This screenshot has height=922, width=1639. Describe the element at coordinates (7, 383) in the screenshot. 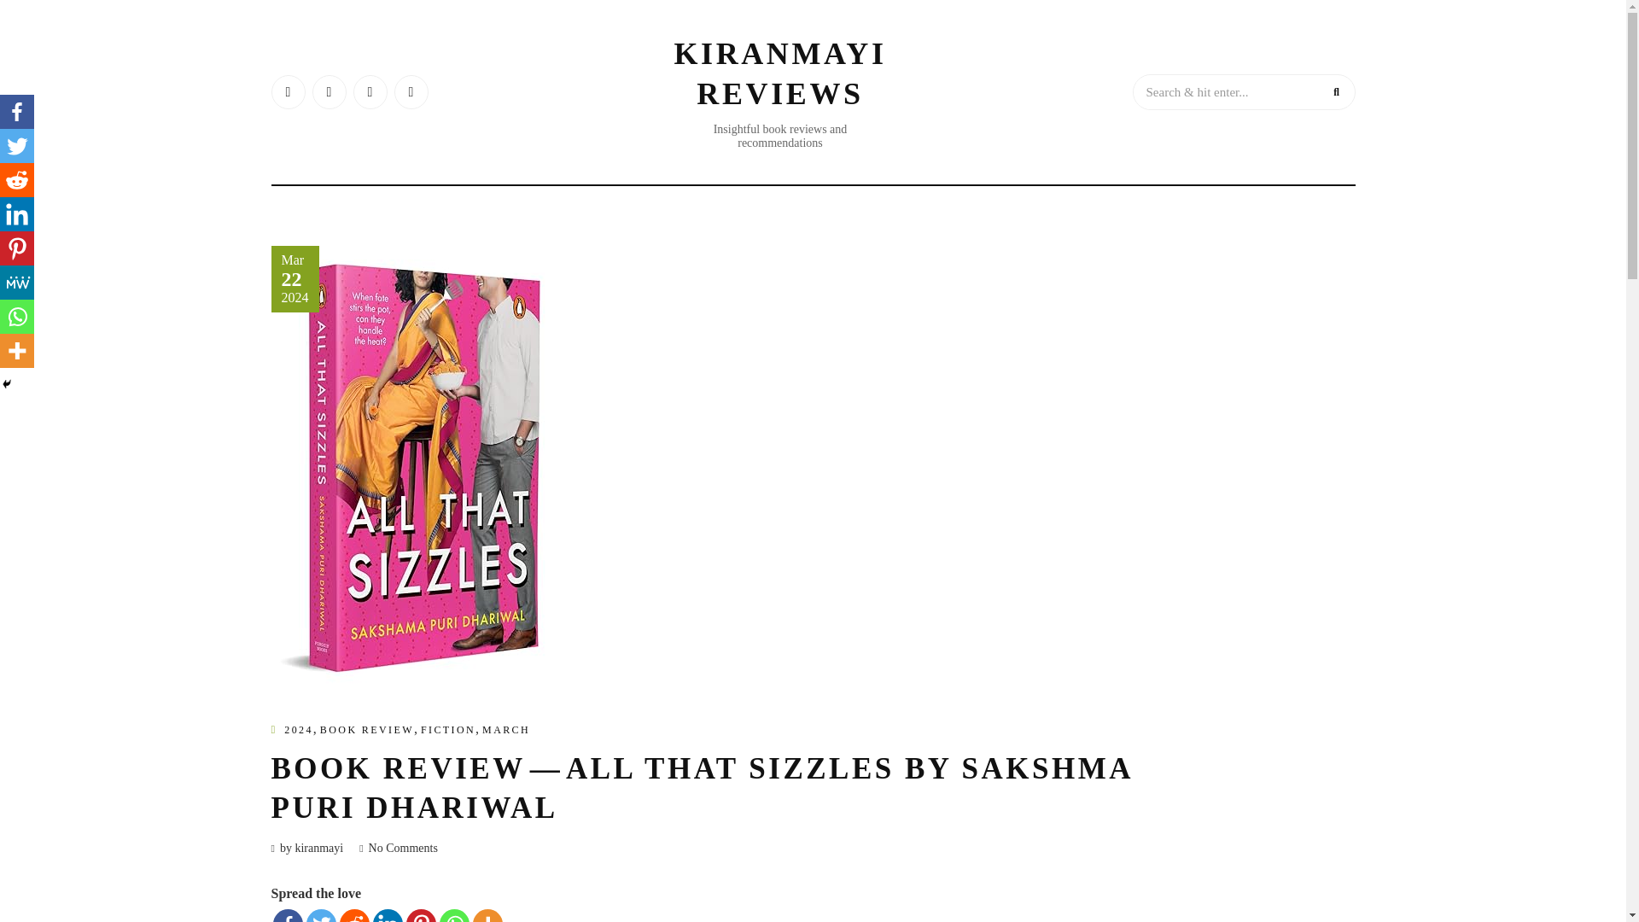

I see `Hide` at that location.